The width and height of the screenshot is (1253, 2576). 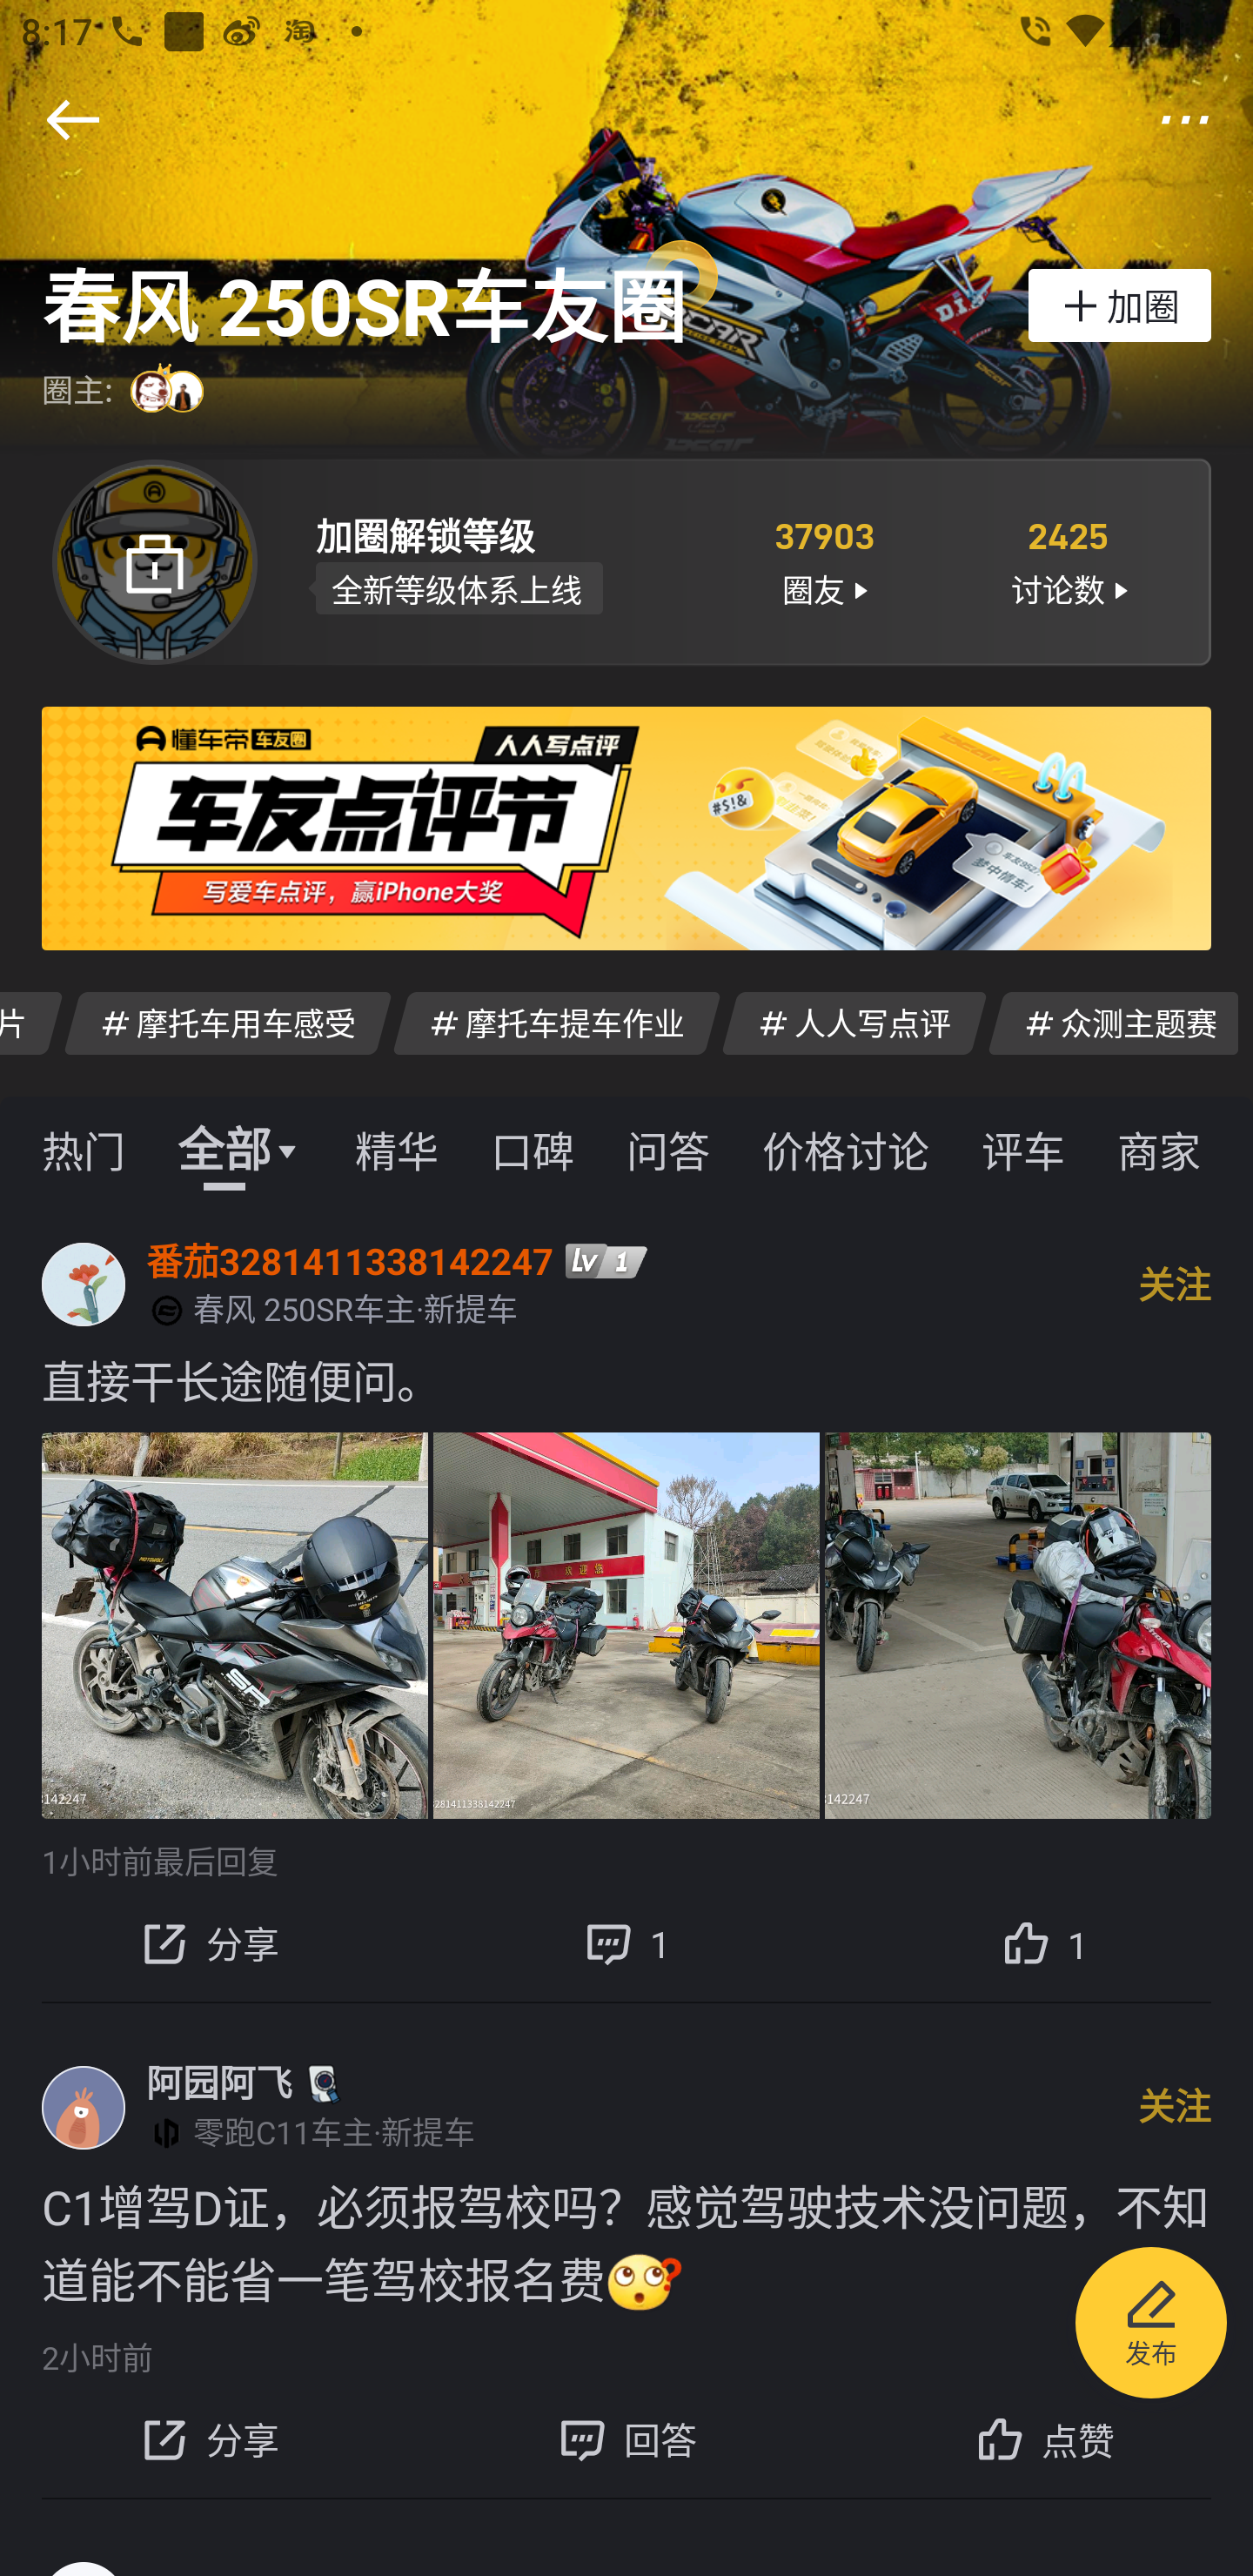 What do you see at coordinates (533, 1149) in the screenshot?
I see `口碑` at bounding box center [533, 1149].